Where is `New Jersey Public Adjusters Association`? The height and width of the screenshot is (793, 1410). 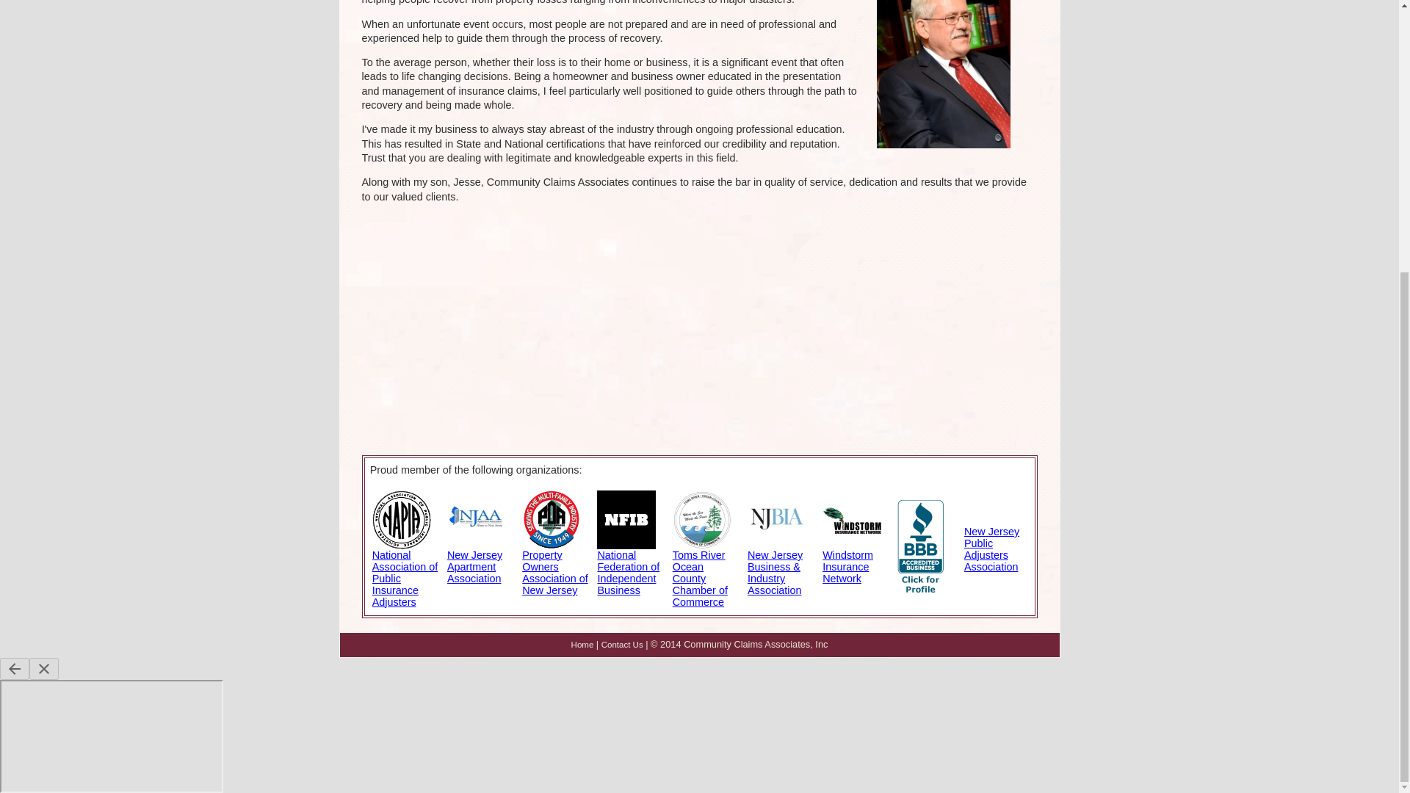
New Jersey Public Adjusters Association is located at coordinates (991, 549).